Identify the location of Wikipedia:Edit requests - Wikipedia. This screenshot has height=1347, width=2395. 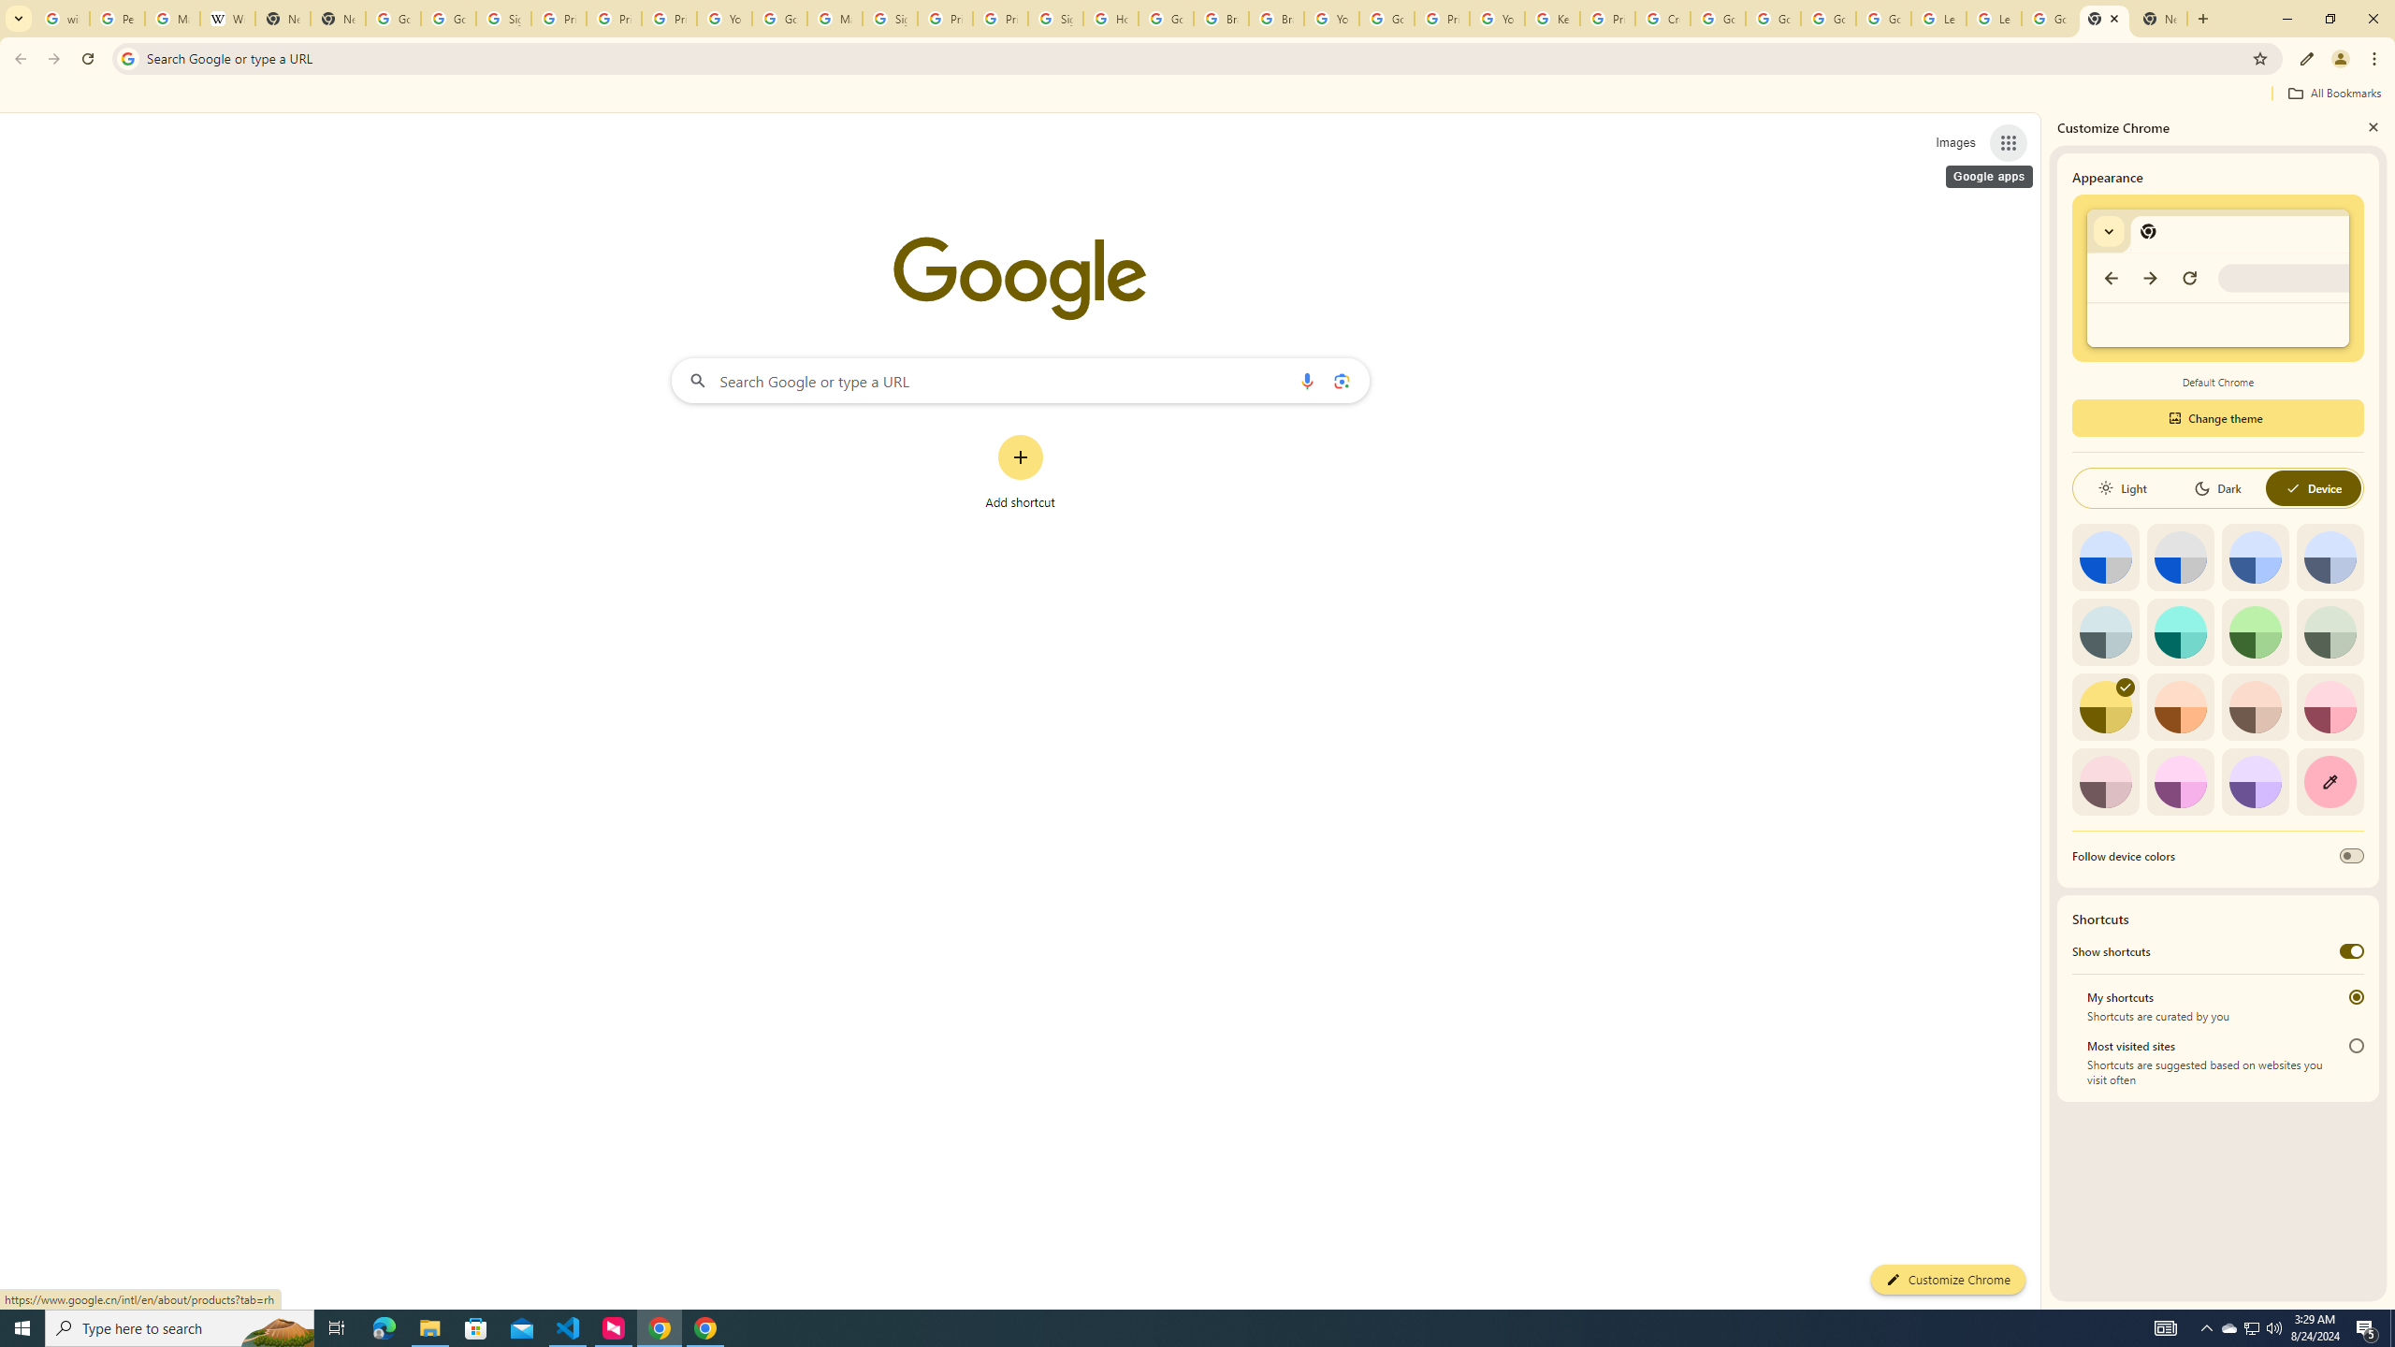
(226, 19).